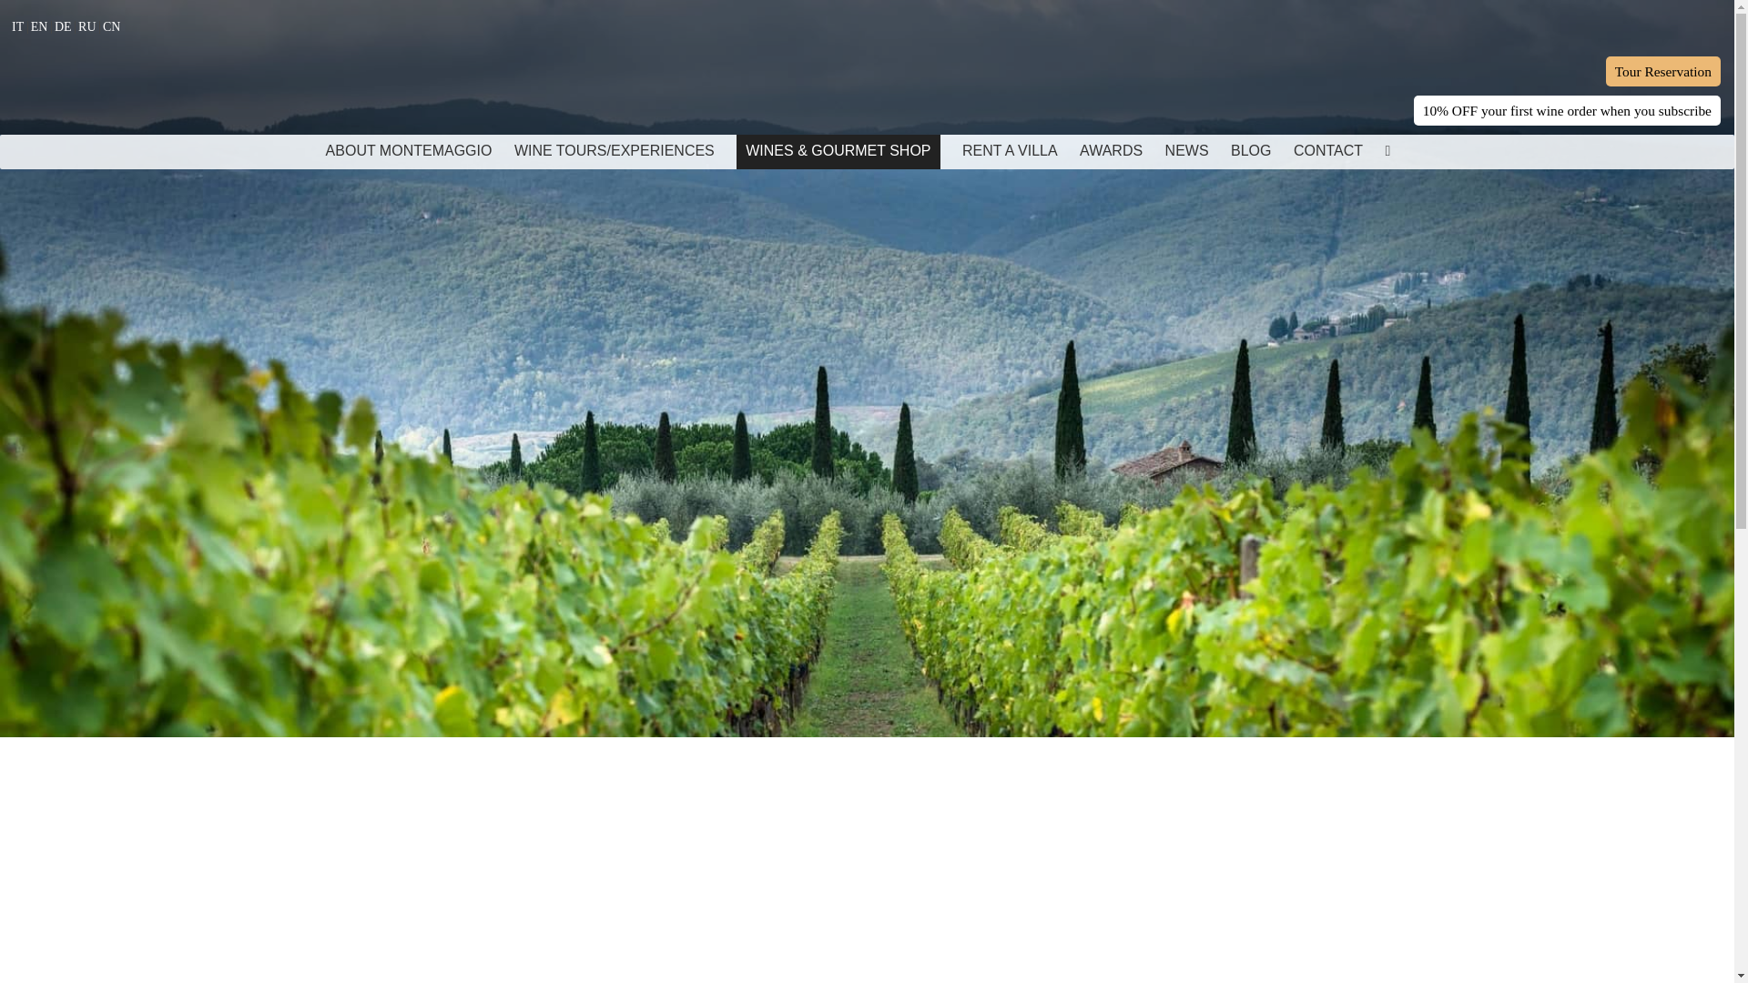 This screenshot has height=983, width=1748. What do you see at coordinates (111, 25) in the screenshot?
I see `CN` at bounding box center [111, 25].